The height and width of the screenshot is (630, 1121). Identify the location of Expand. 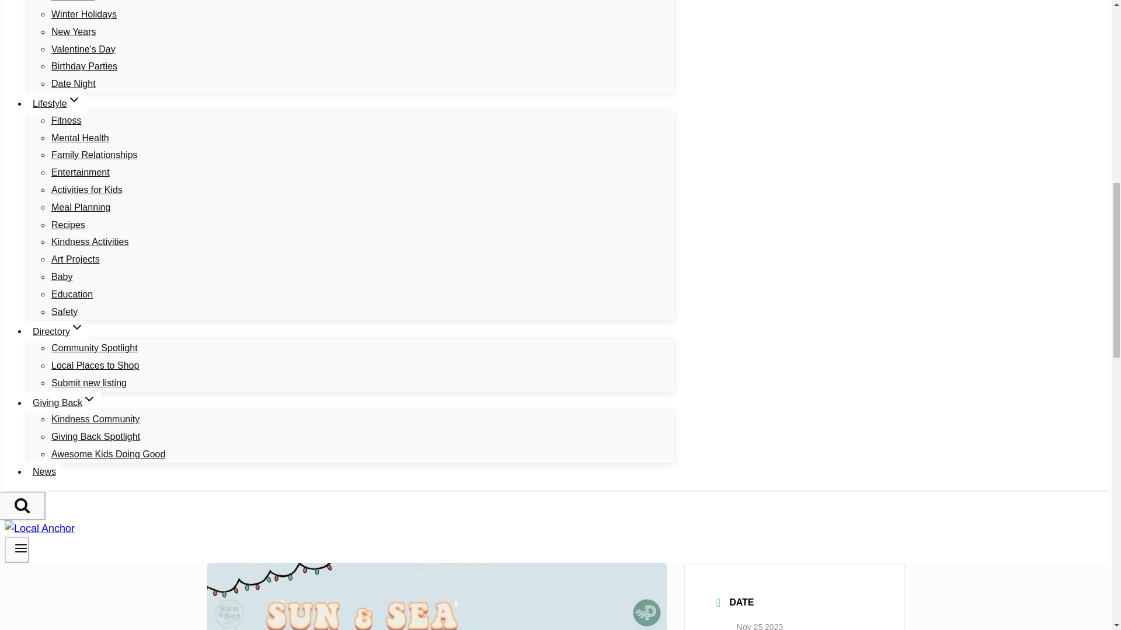
(74, 99).